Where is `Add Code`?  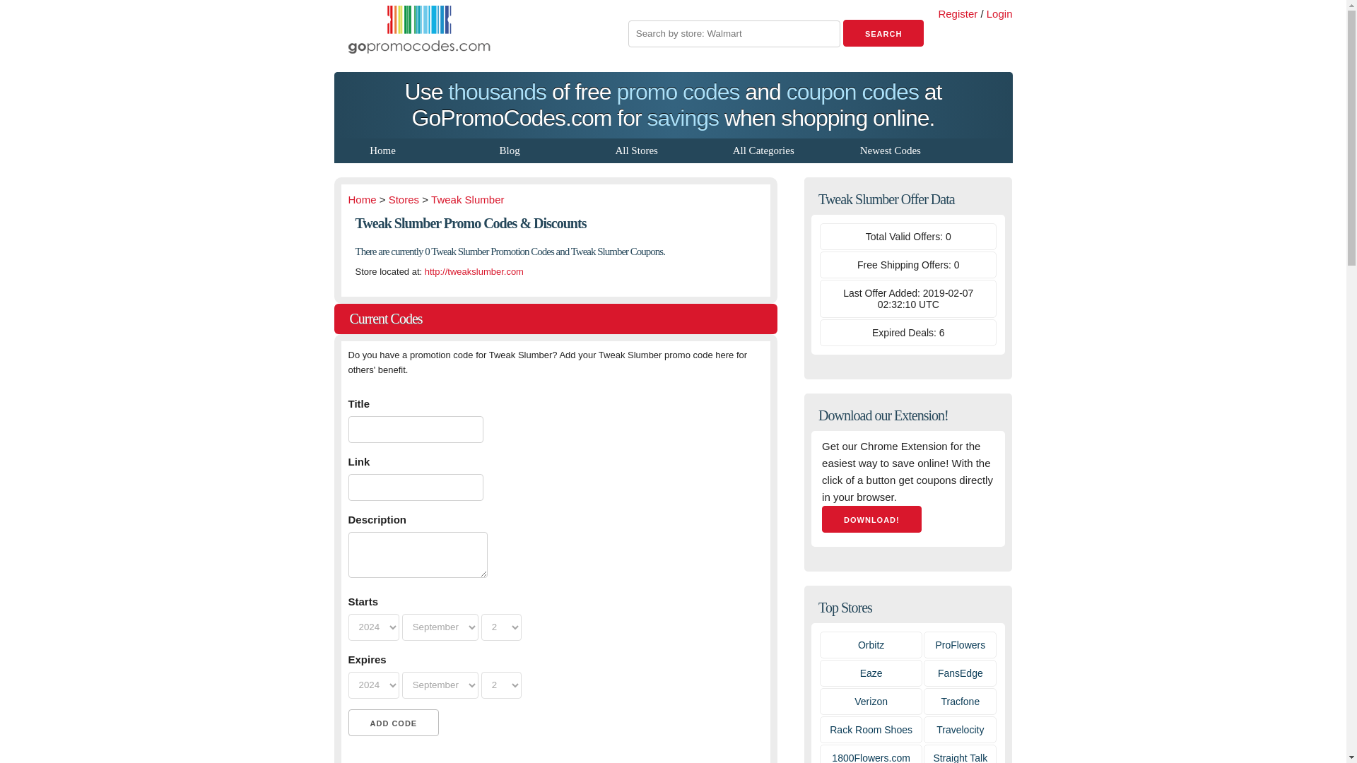
Add Code is located at coordinates (393, 723).